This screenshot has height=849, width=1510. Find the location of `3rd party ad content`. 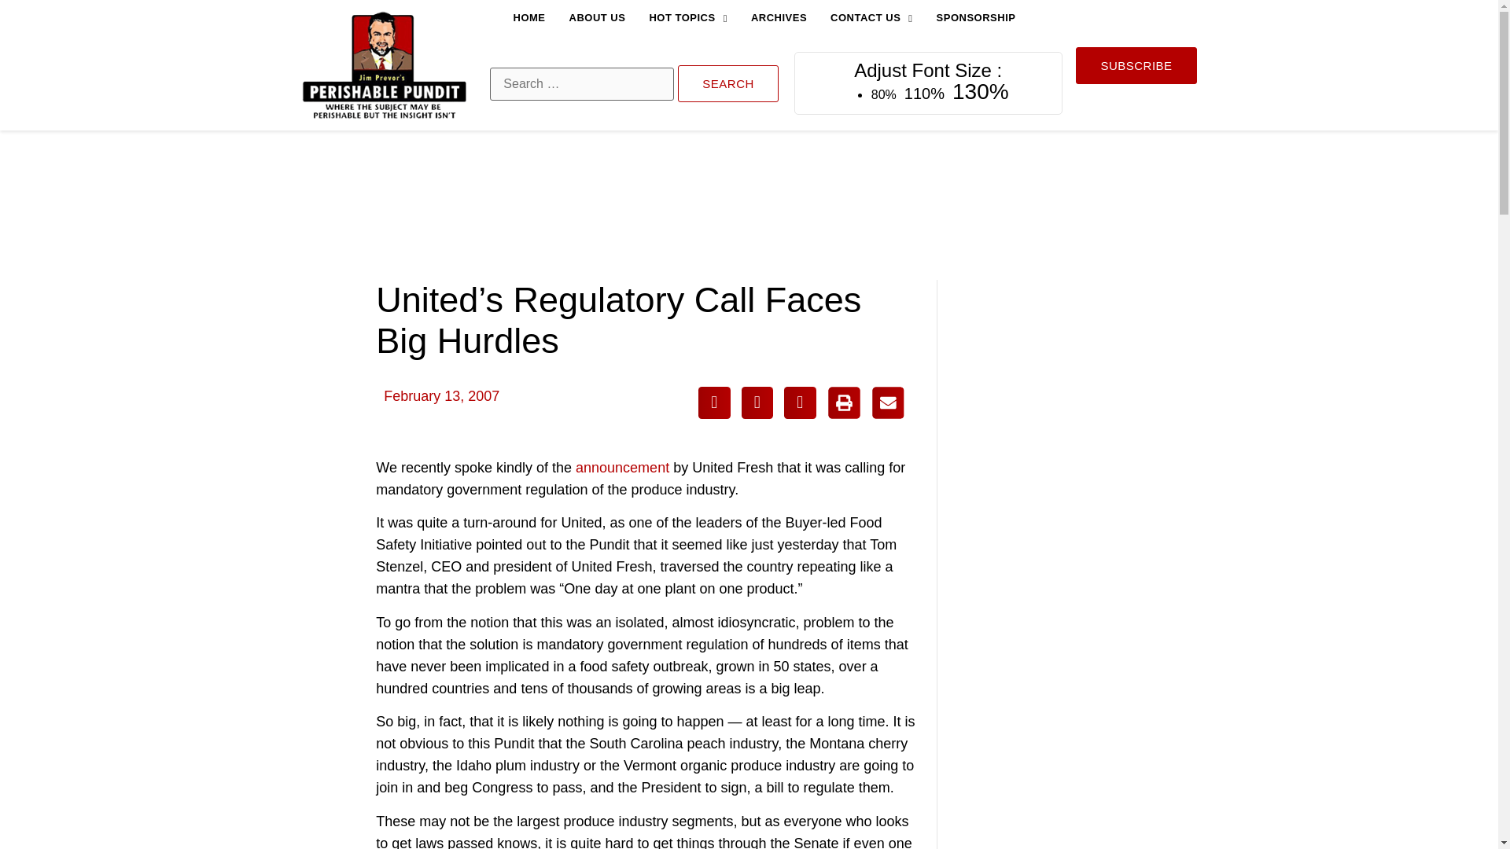

3rd party ad content is located at coordinates (1079, 385).